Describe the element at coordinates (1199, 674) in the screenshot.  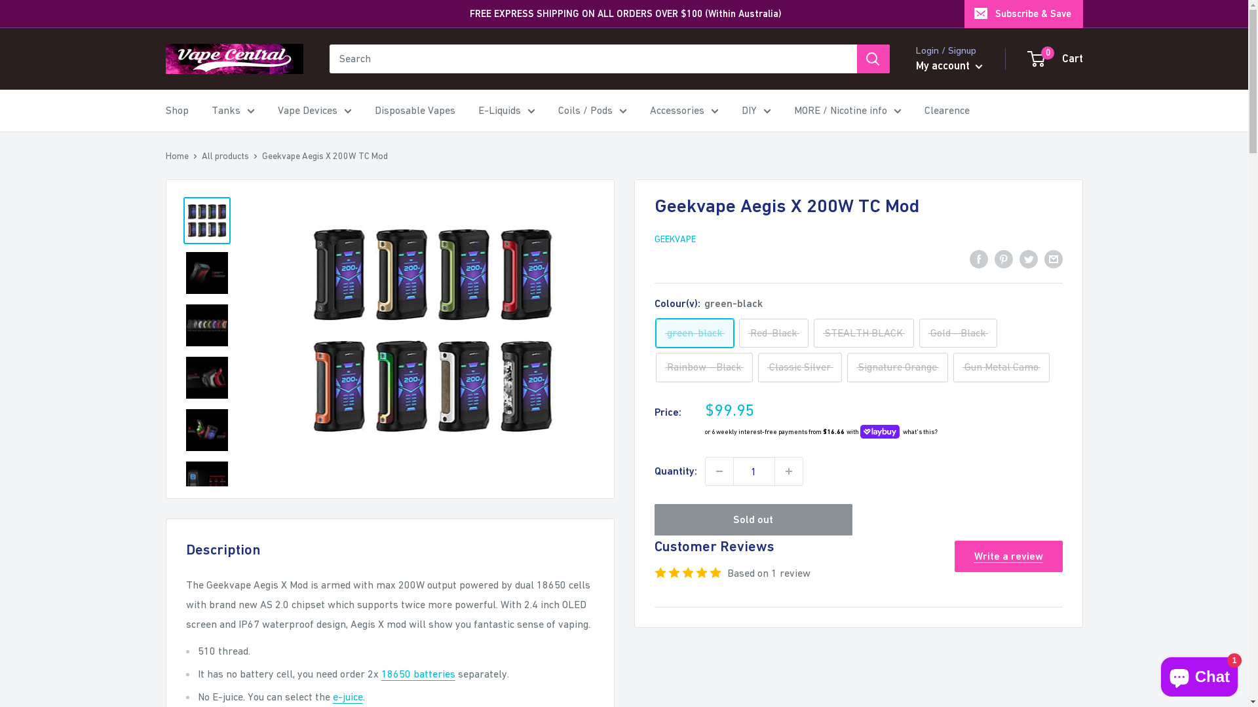
I see `Shopify online store chat` at that location.